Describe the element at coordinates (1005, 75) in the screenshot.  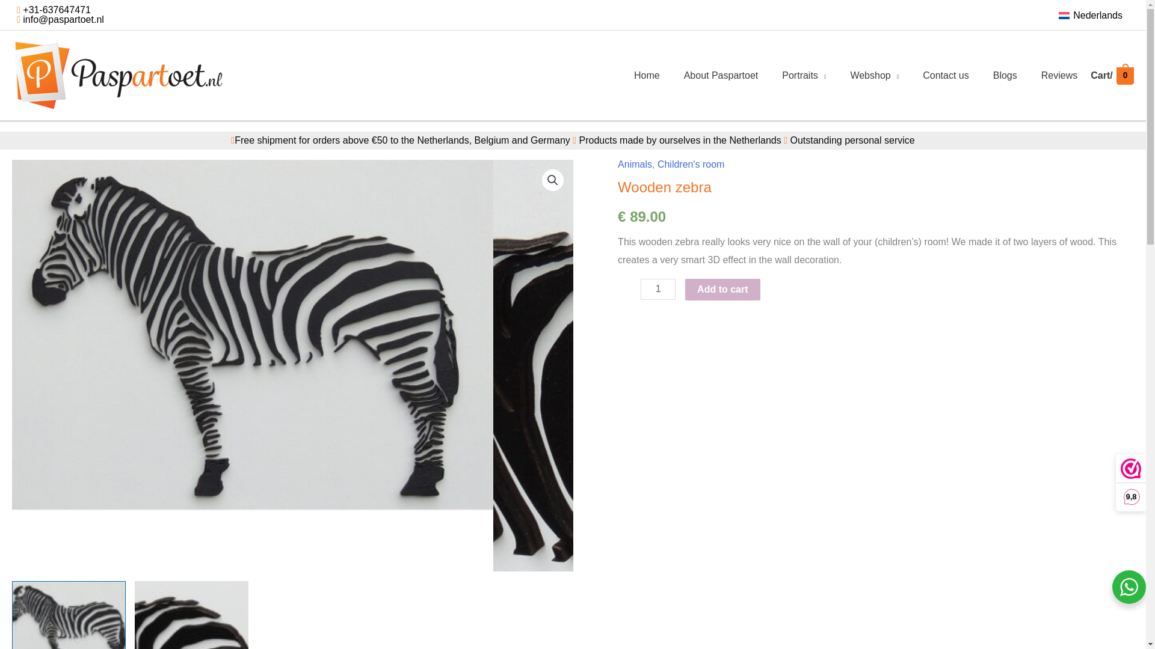
I see `Blogs` at that location.